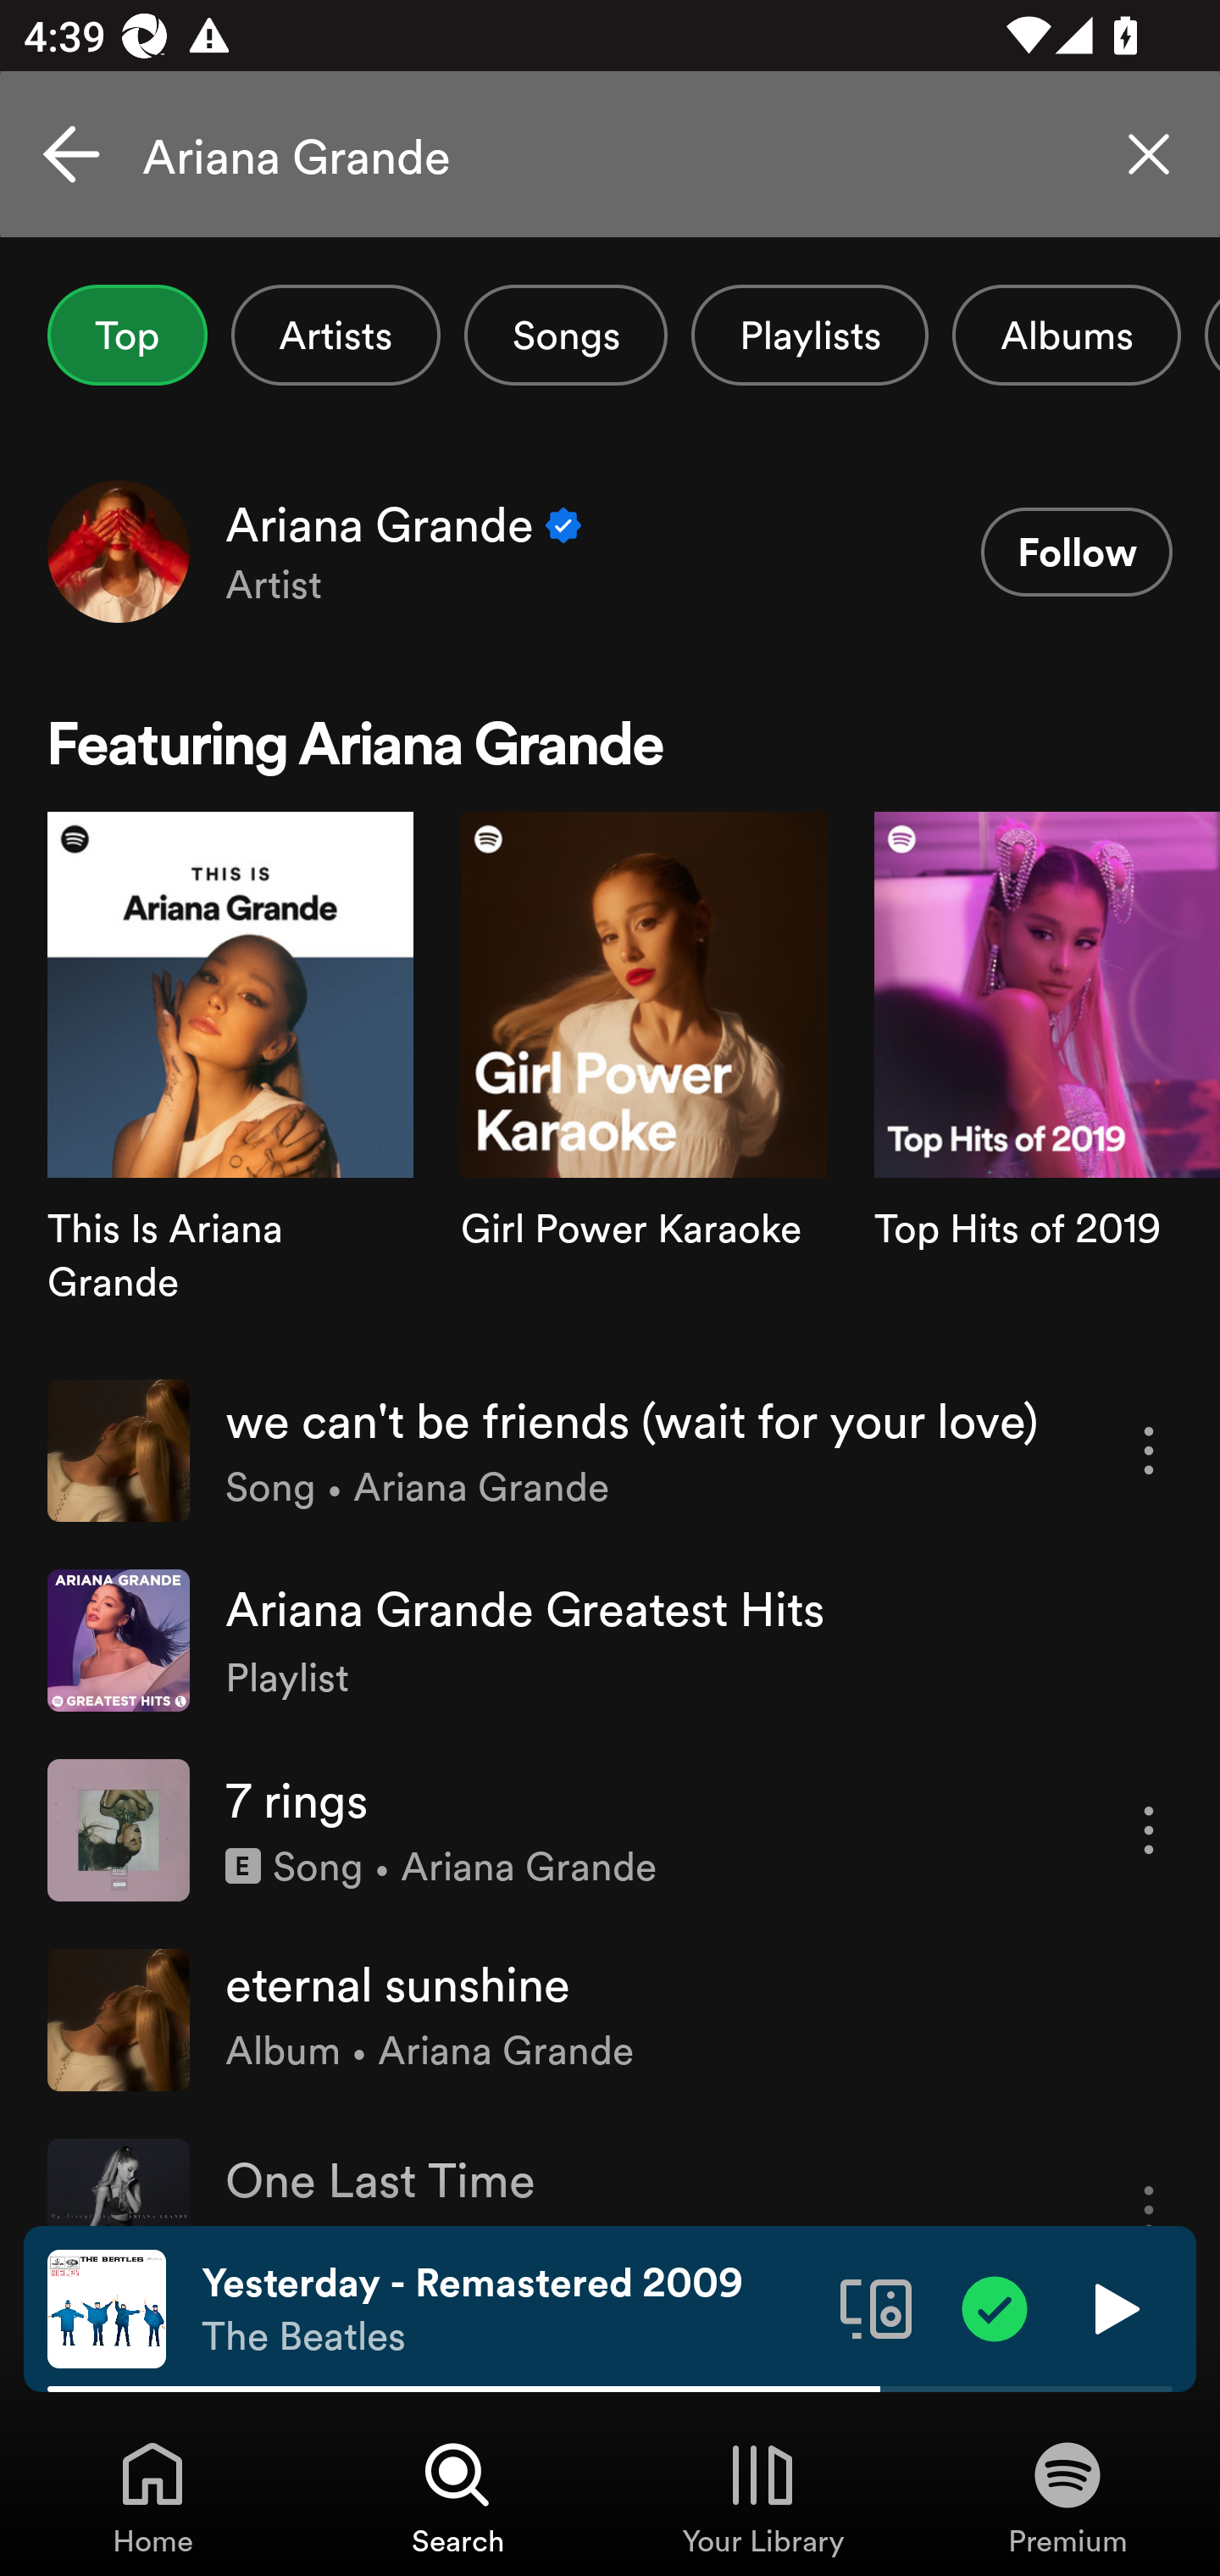 Image resolution: width=1220 pixels, height=2576 pixels. What do you see at coordinates (1067, 2496) in the screenshot?
I see `Premium, Tab 4 of 4 Premium Premium` at bounding box center [1067, 2496].